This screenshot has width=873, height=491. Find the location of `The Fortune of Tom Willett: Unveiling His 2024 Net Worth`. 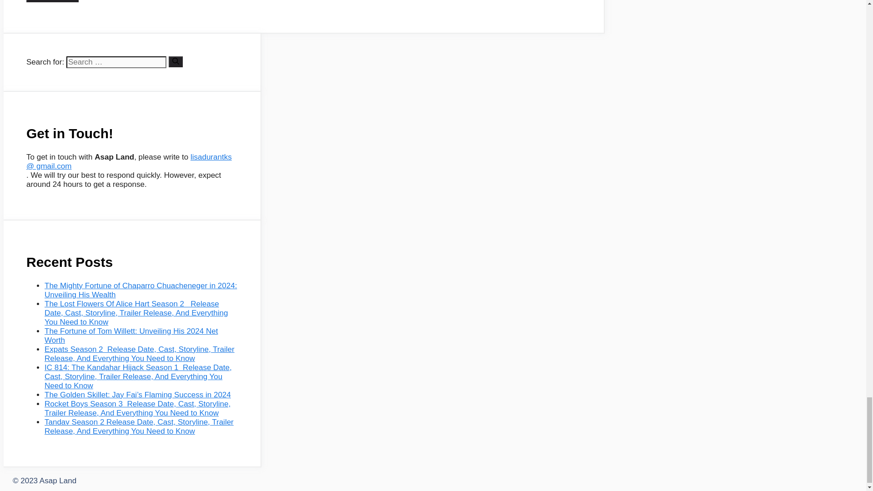

The Fortune of Tom Willett: Unveiling His 2024 Net Worth is located at coordinates (131, 336).